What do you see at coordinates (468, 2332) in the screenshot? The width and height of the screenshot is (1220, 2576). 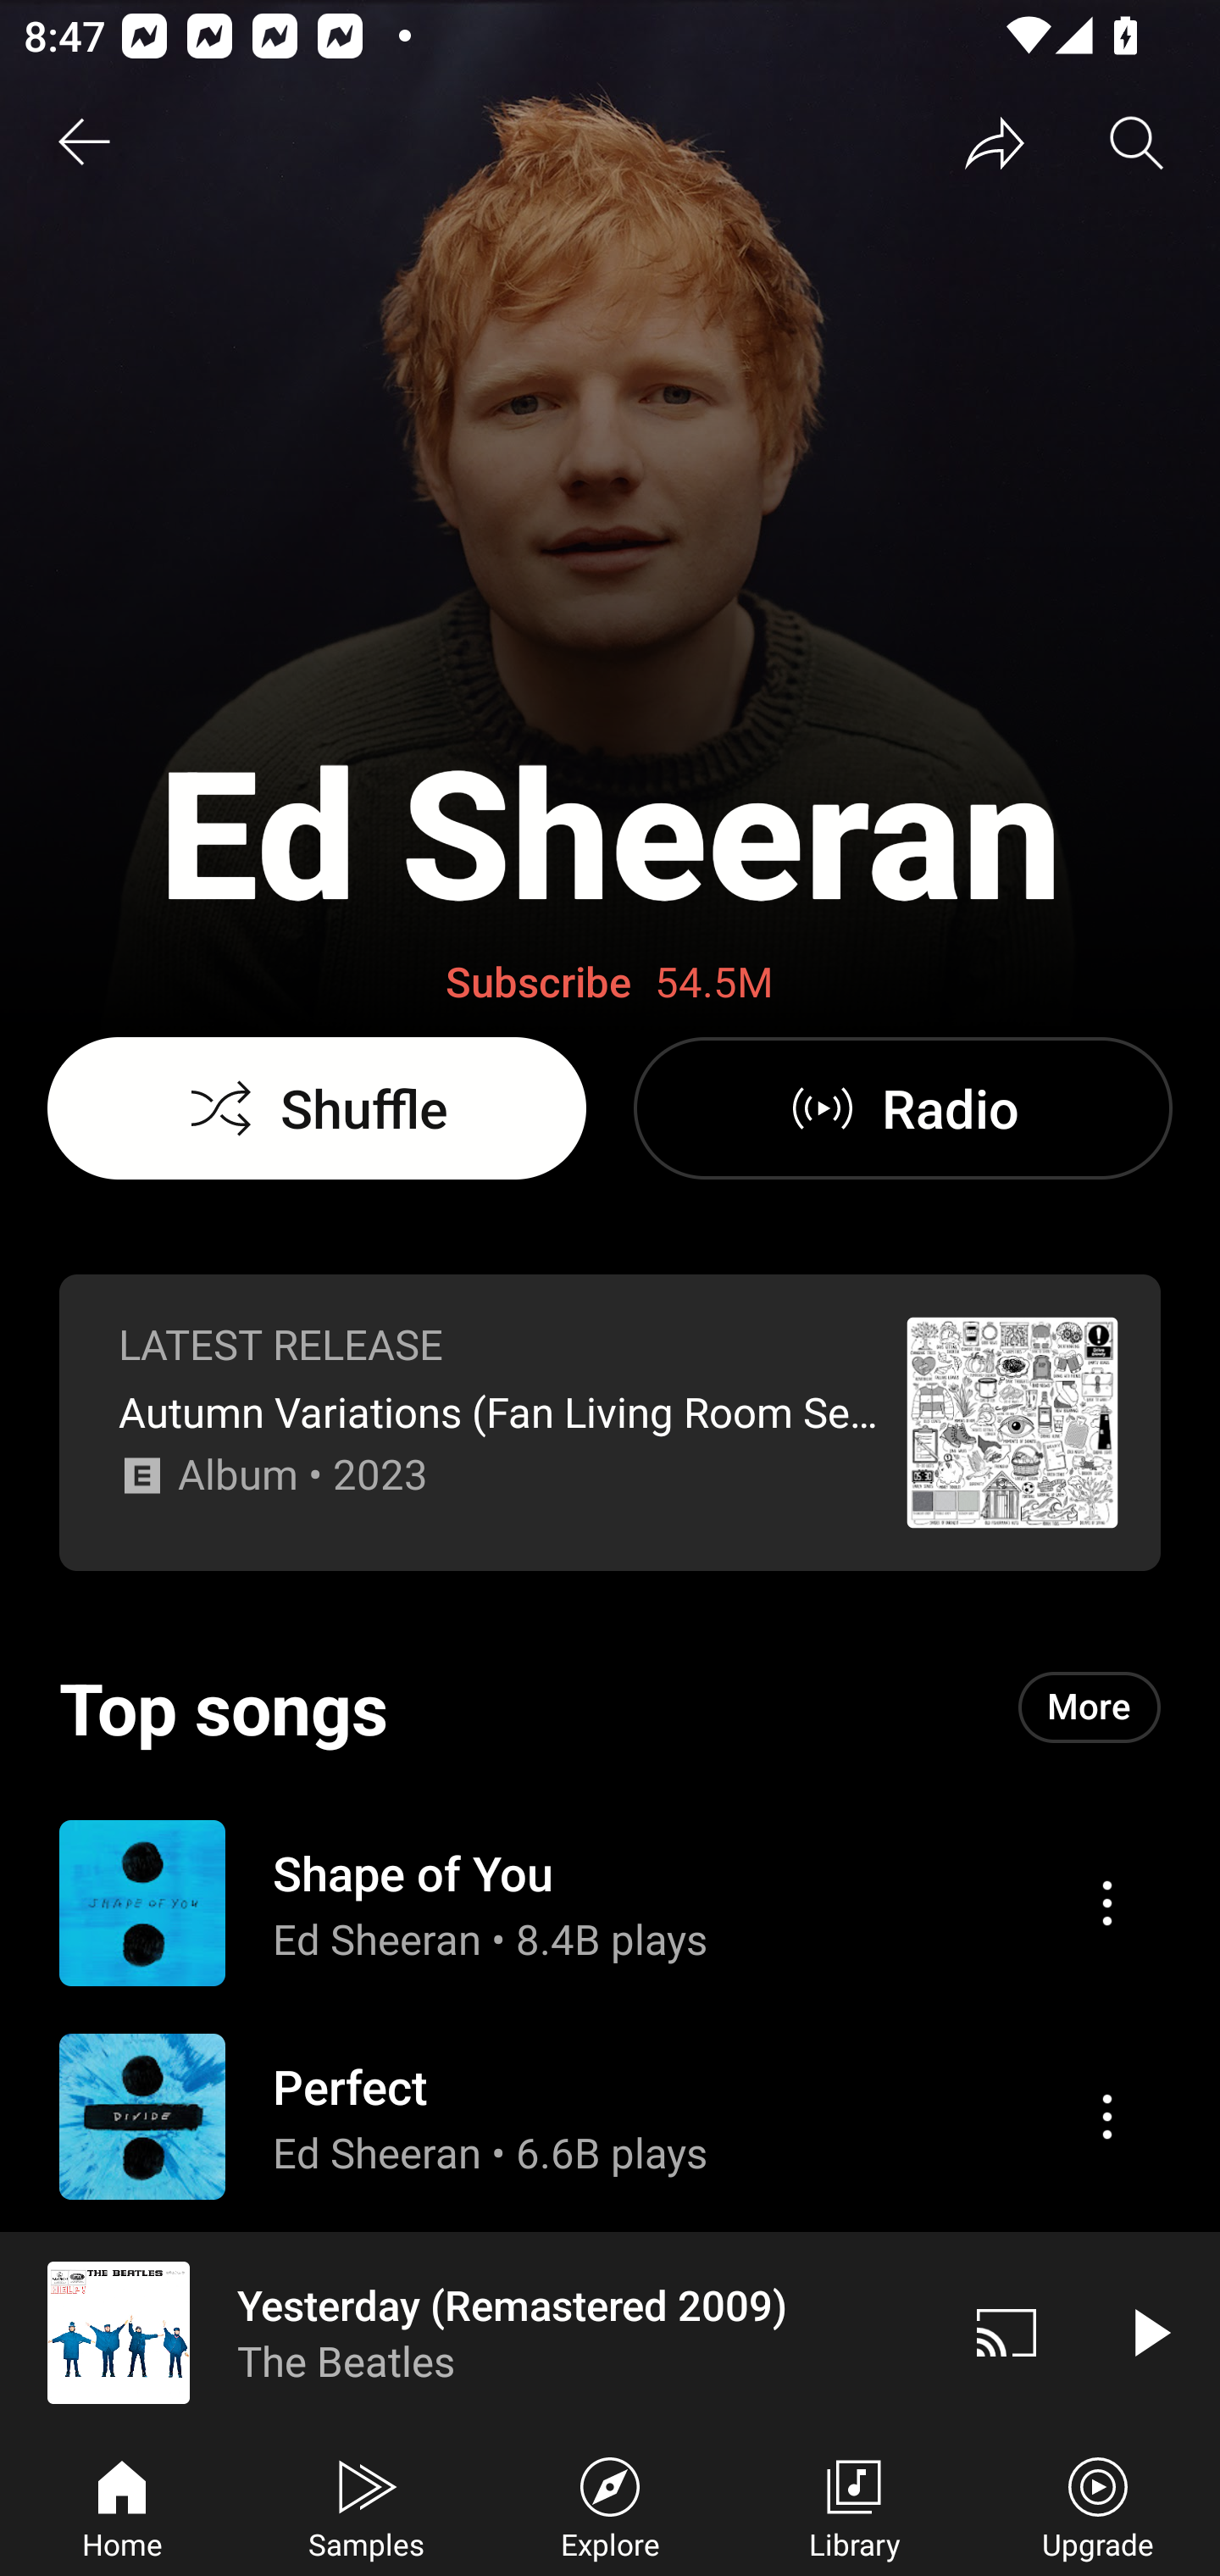 I see `Yesterday (Remastered 2009) The Beatles` at bounding box center [468, 2332].